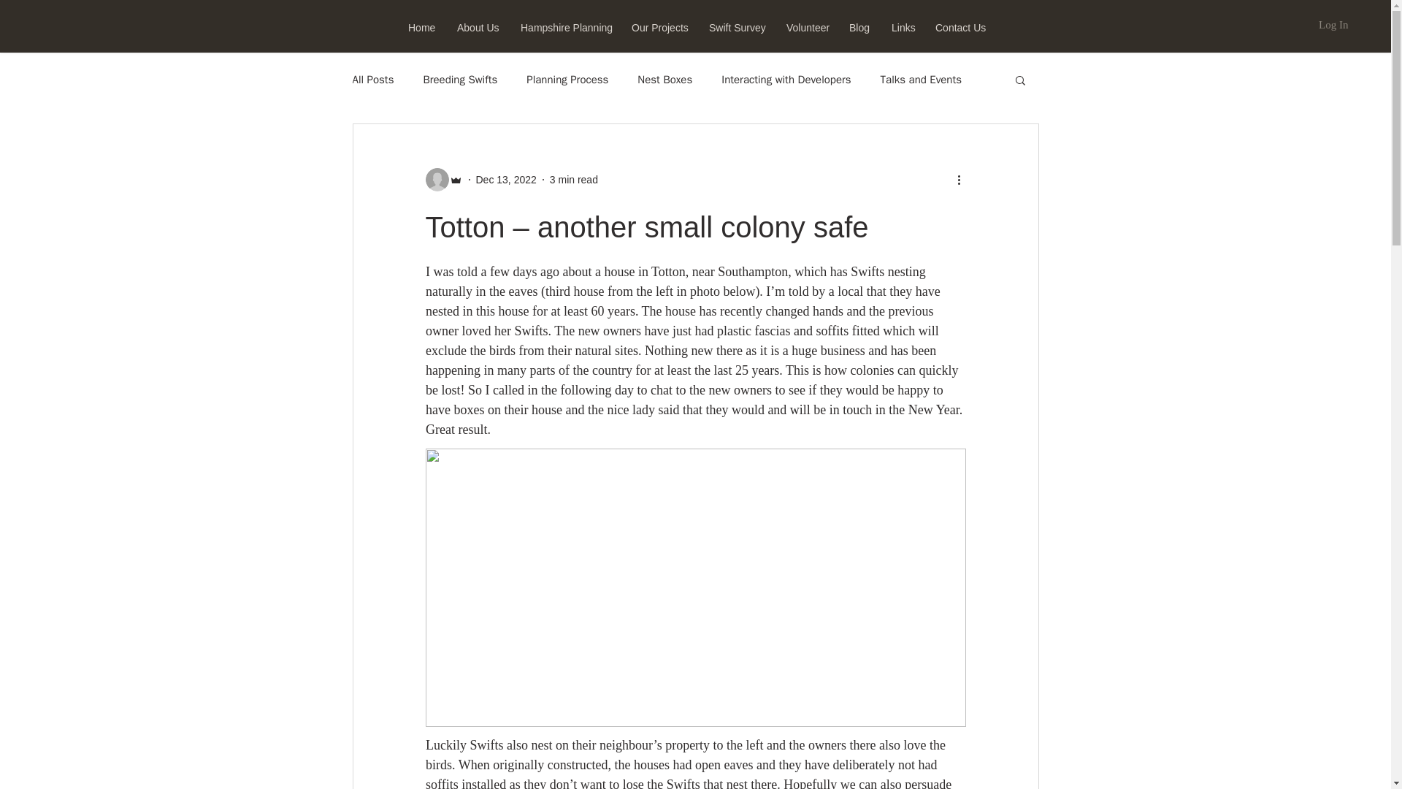 This screenshot has height=789, width=1402. I want to click on Volunteer, so click(806, 28).